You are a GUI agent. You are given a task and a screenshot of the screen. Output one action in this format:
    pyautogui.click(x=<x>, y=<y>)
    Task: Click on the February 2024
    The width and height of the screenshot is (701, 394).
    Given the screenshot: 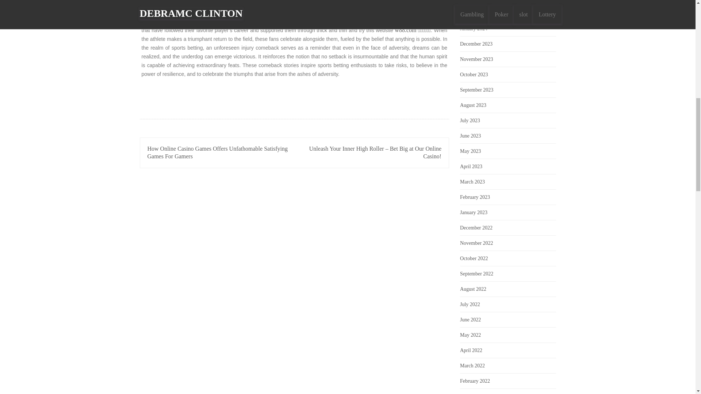 What is the action you would take?
    pyautogui.click(x=475, y=13)
    